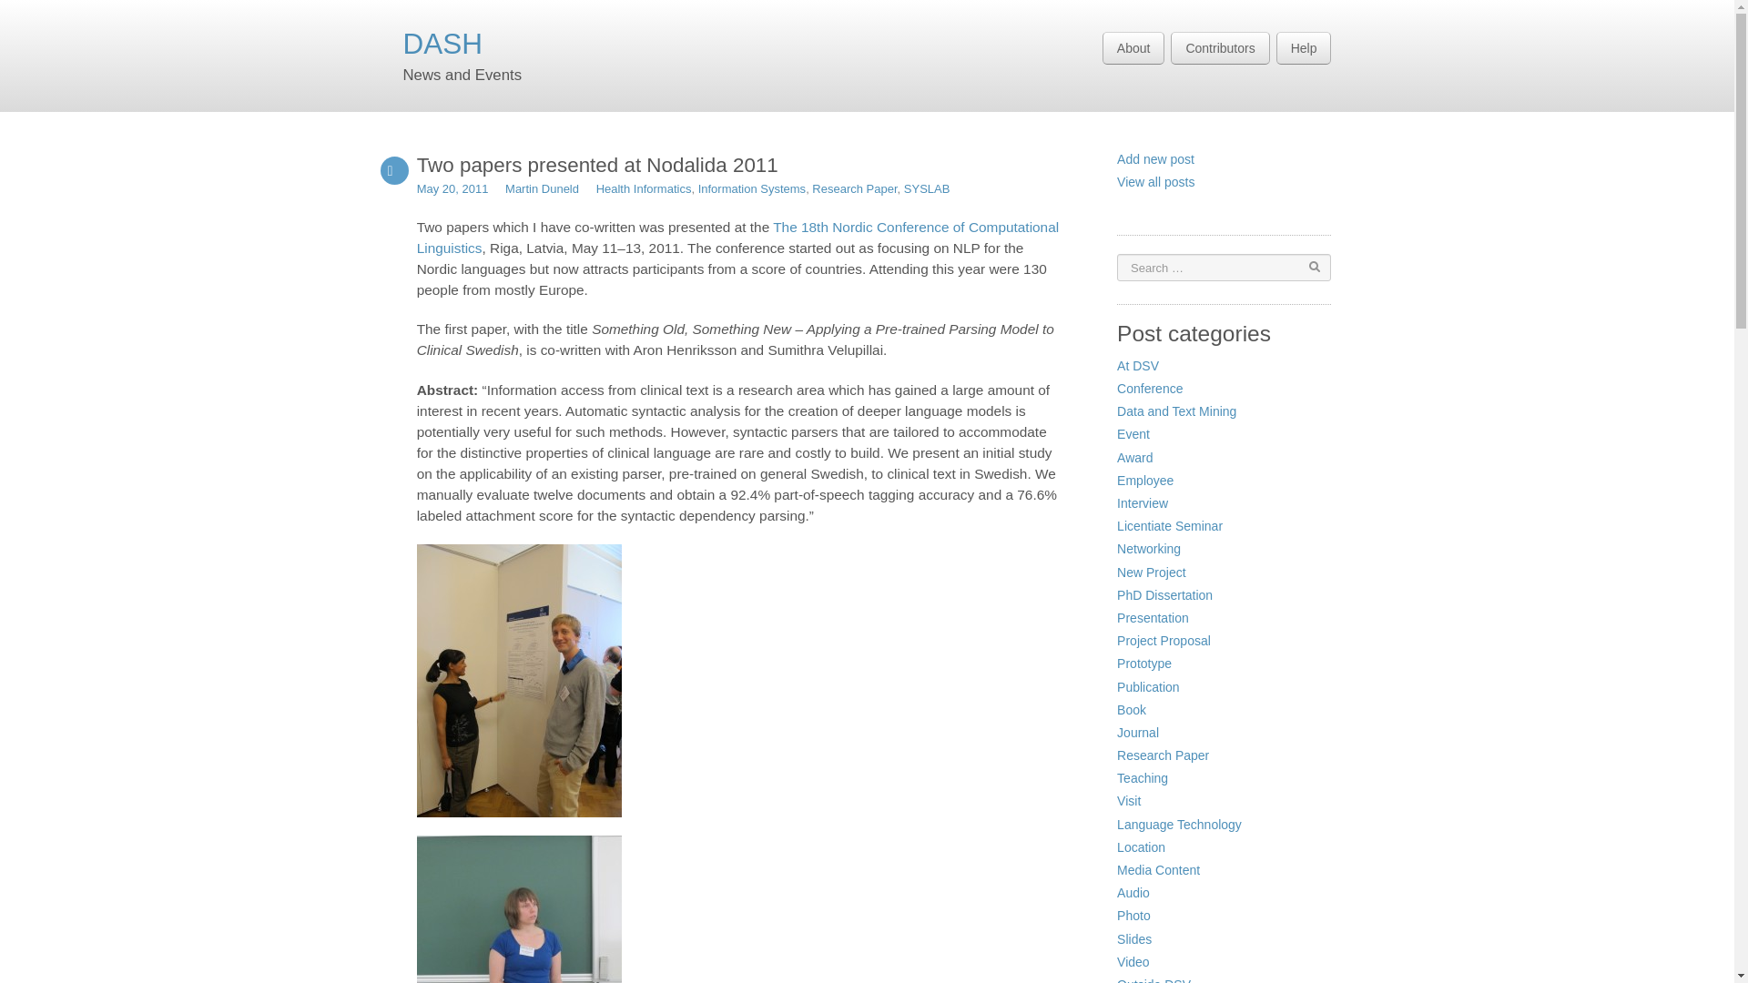  What do you see at coordinates (541, 187) in the screenshot?
I see `View all posts by Martin Duneld` at bounding box center [541, 187].